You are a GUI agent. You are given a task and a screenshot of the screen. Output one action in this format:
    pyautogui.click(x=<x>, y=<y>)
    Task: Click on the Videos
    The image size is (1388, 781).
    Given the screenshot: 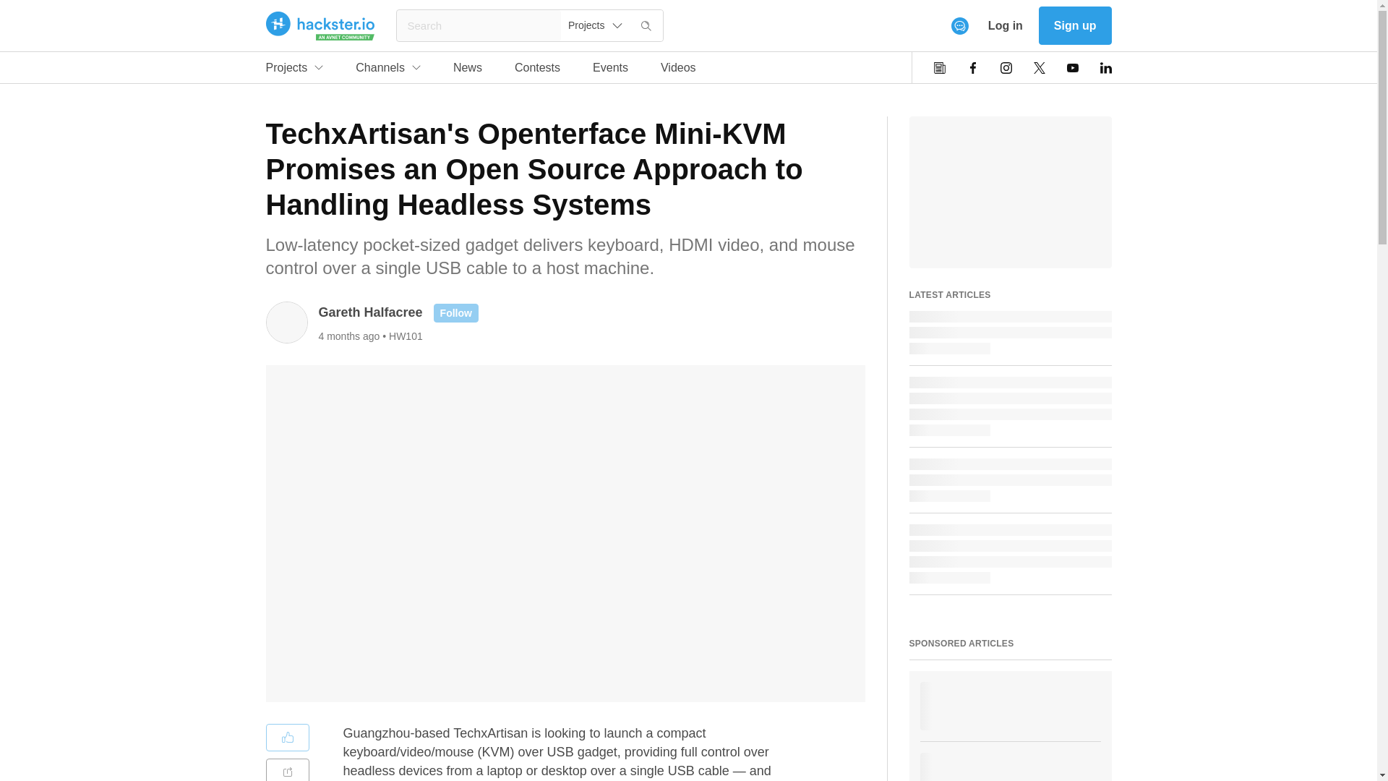 What is the action you would take?
    pyautogui.click(x=678, y=71)
    